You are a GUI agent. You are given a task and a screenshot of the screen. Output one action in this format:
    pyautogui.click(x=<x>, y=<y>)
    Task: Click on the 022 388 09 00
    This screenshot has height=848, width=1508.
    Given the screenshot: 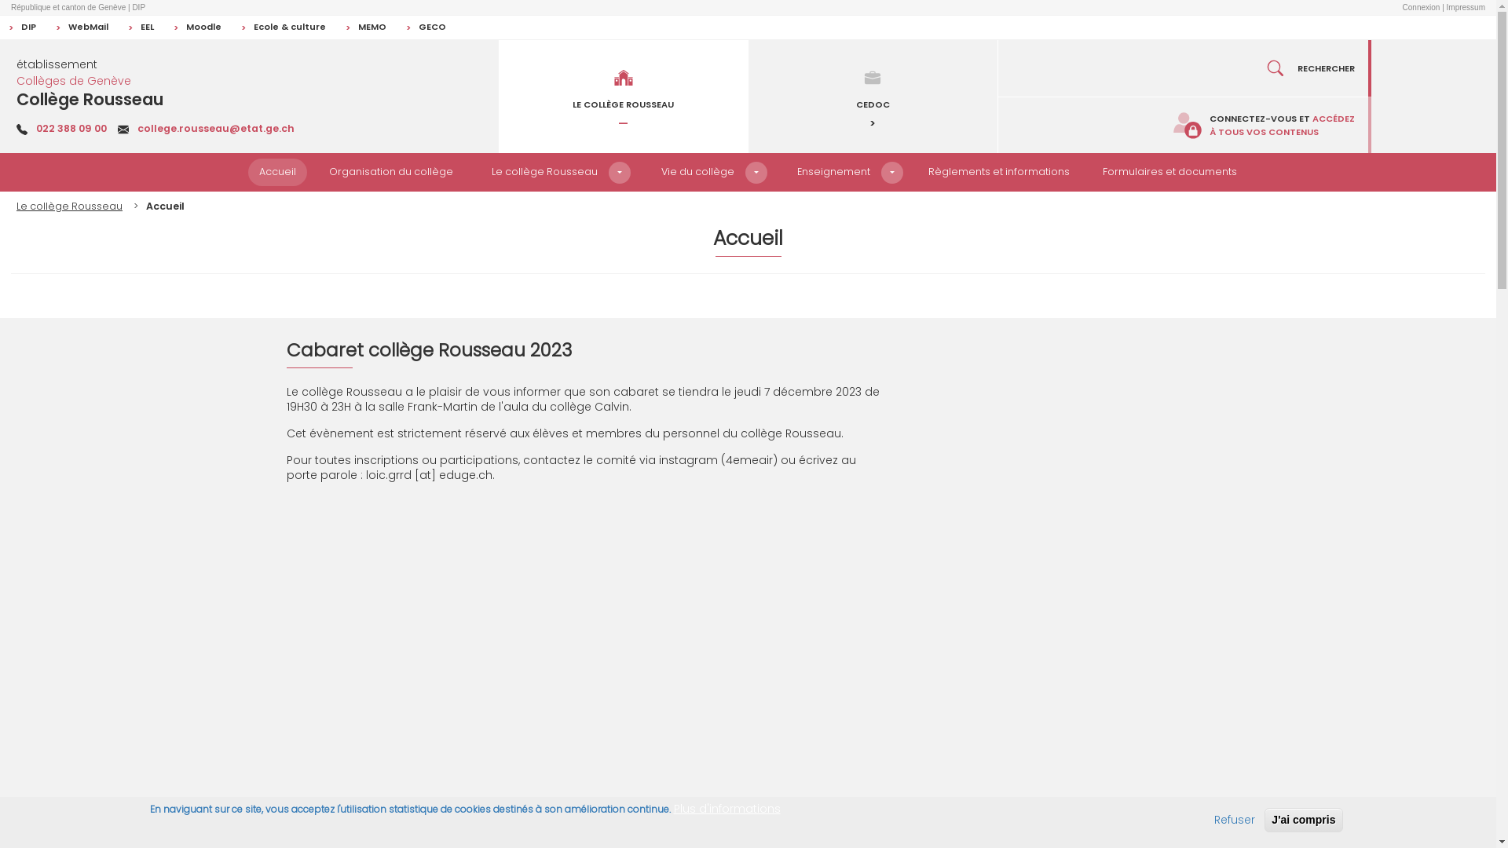 What is the action you would take?
    pyautogui.click(x=71, y=129)
    